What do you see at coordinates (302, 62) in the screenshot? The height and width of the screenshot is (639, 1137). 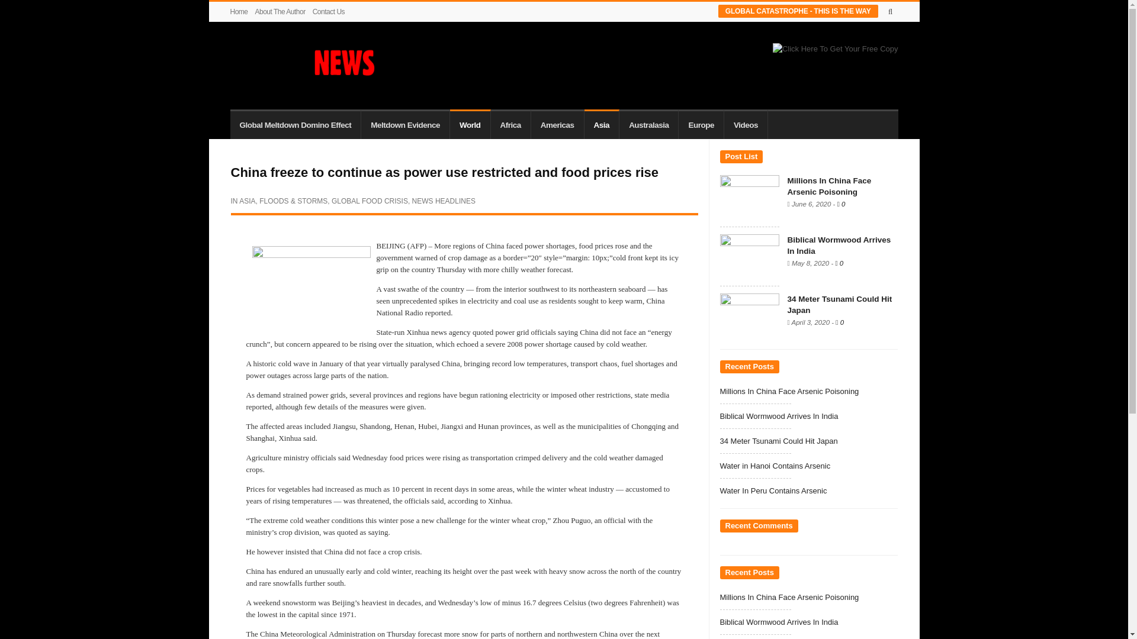 I see `Test Site` at bounding box center [302, 62].